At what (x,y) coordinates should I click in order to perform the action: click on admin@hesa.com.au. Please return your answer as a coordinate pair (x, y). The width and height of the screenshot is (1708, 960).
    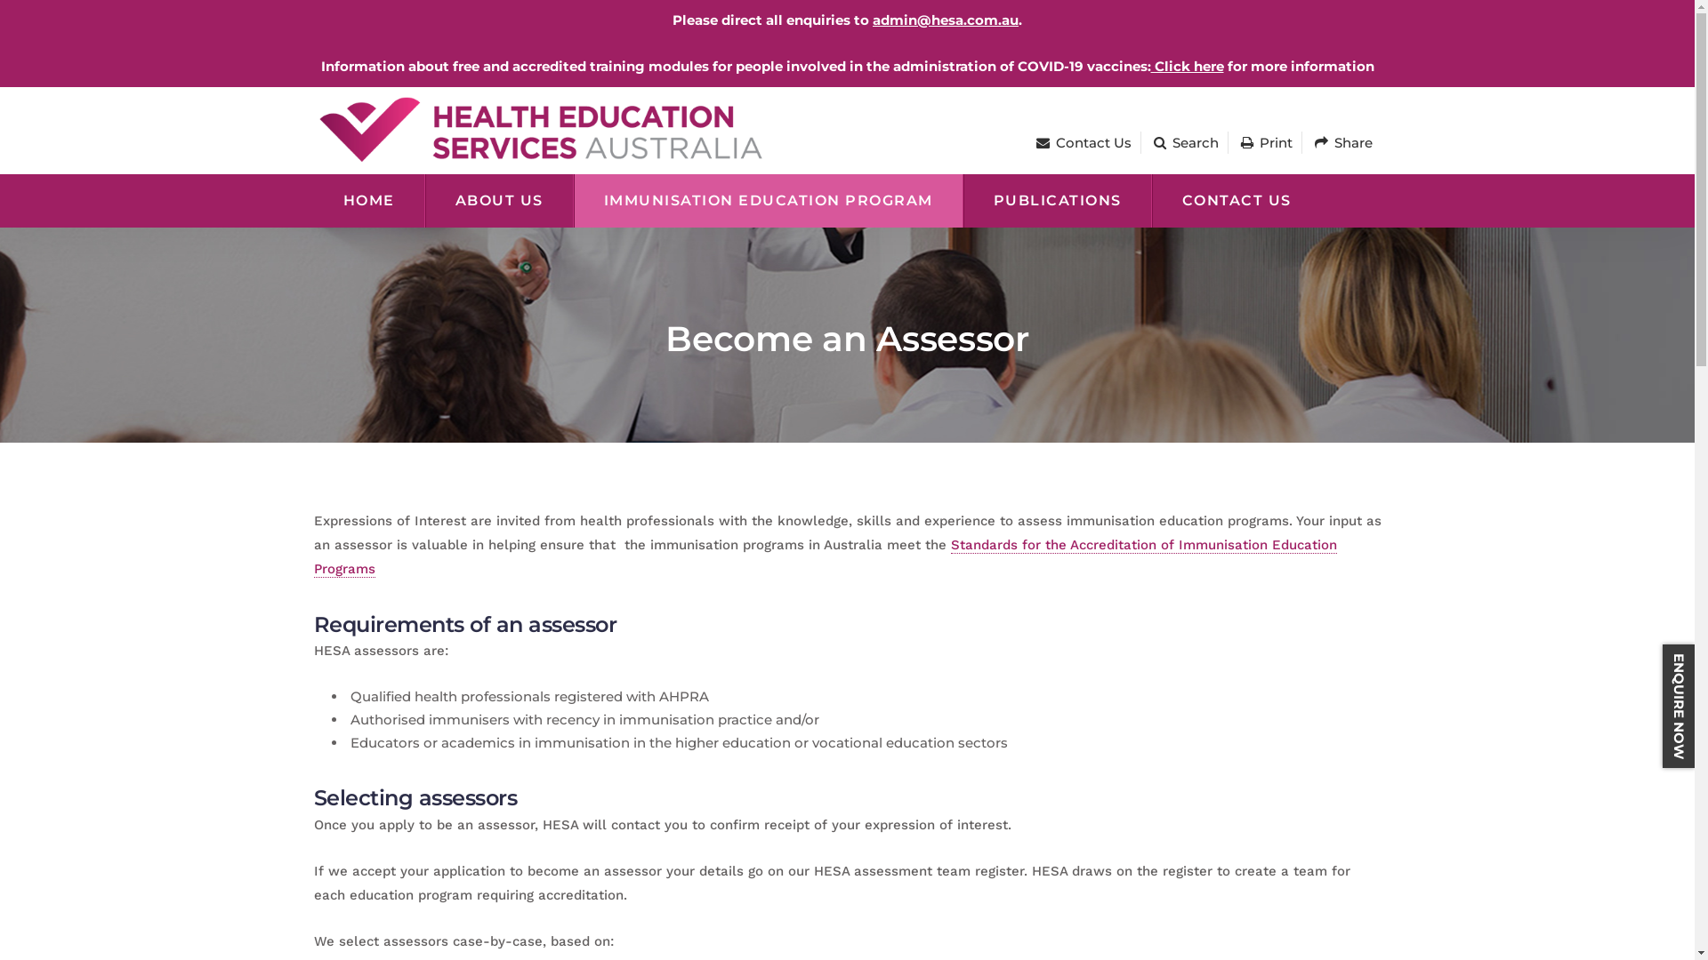
    Looking at the image, I should click on (946, 20).